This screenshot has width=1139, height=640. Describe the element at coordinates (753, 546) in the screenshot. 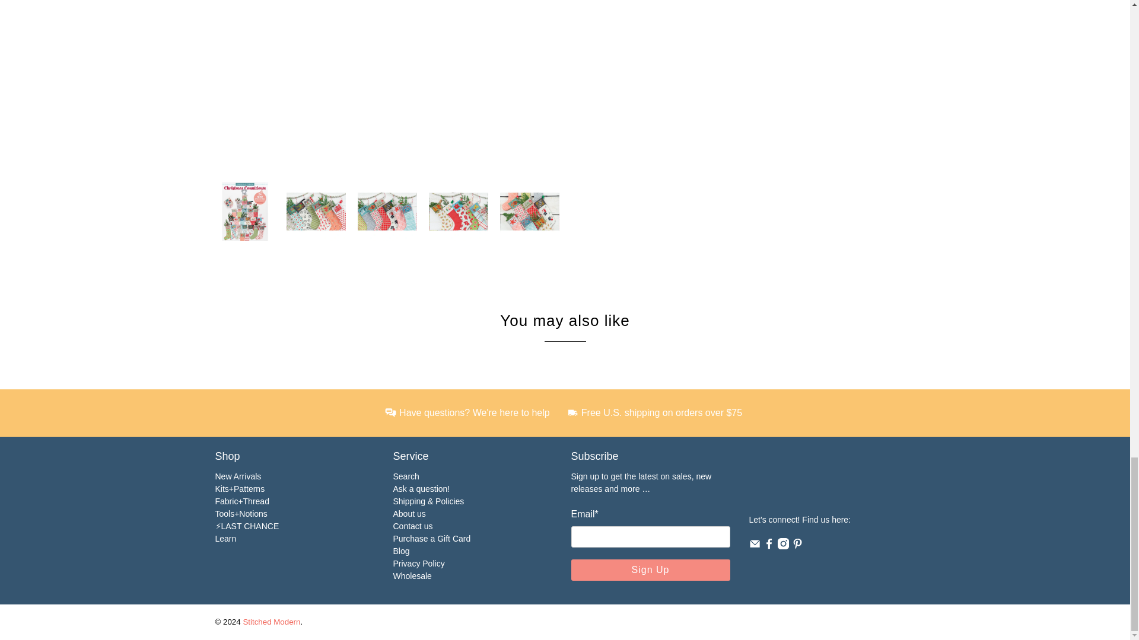

I see `Email Stitched Modern` at that location.